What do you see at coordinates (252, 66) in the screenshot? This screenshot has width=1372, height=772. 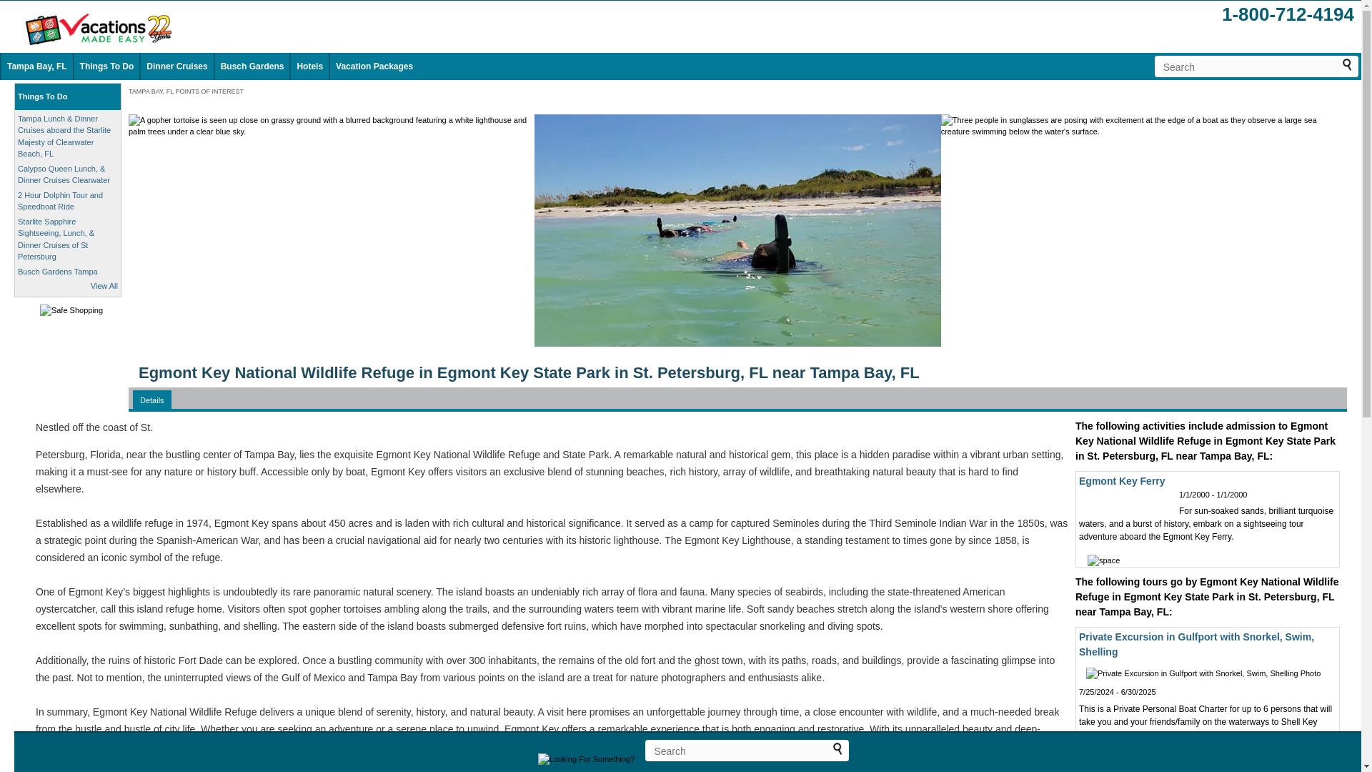 I see `Busch Gardens` at bounding box center [252, 66].